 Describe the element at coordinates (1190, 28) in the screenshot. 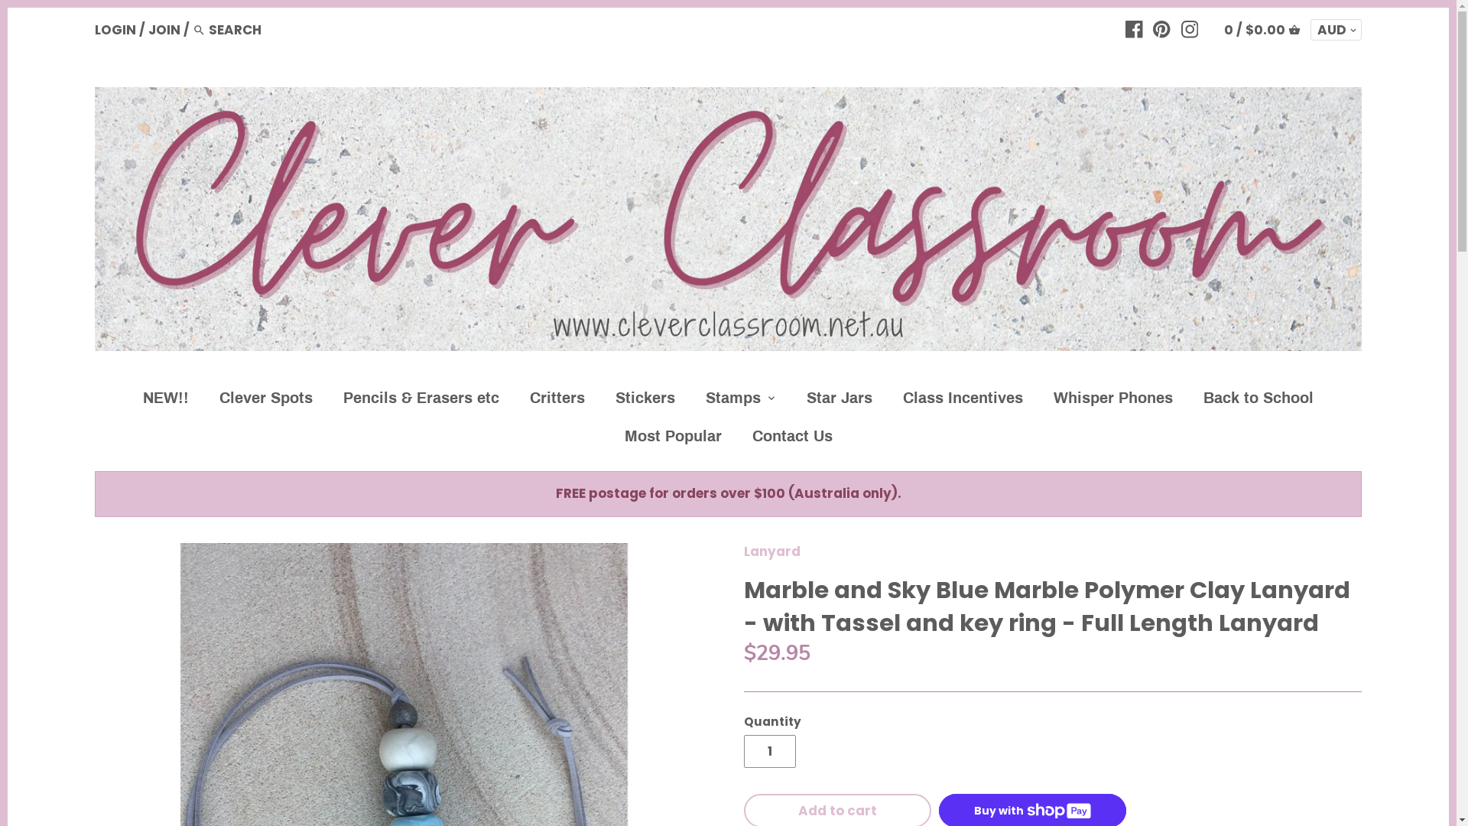

I see `INSTAGRAM` at that location.